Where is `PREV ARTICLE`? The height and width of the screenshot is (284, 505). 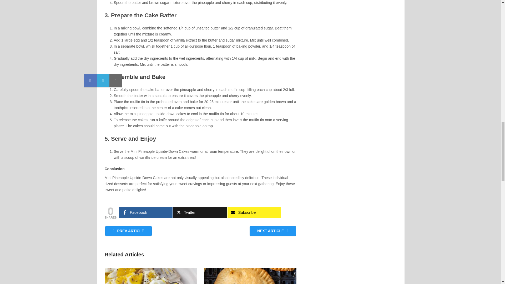 PREV ARTICLE is located at coordinates (128, 231).